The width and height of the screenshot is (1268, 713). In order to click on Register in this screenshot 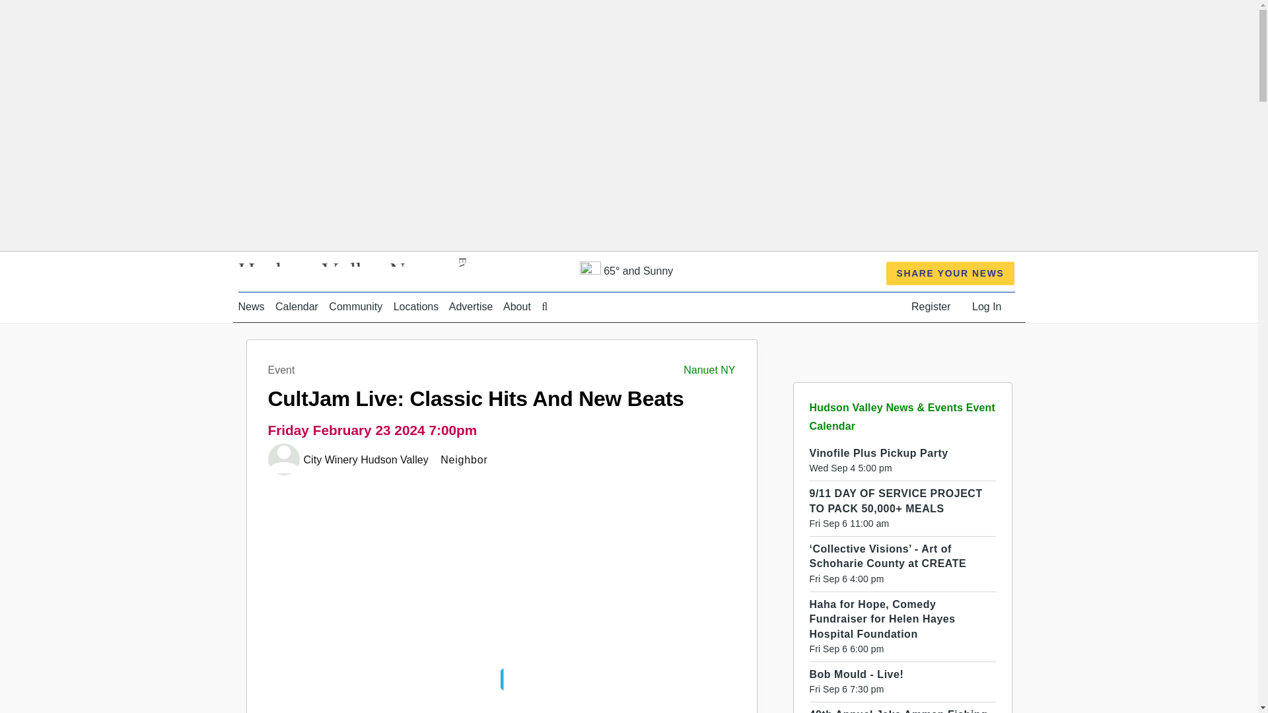, I will do `click(931, 306)`.